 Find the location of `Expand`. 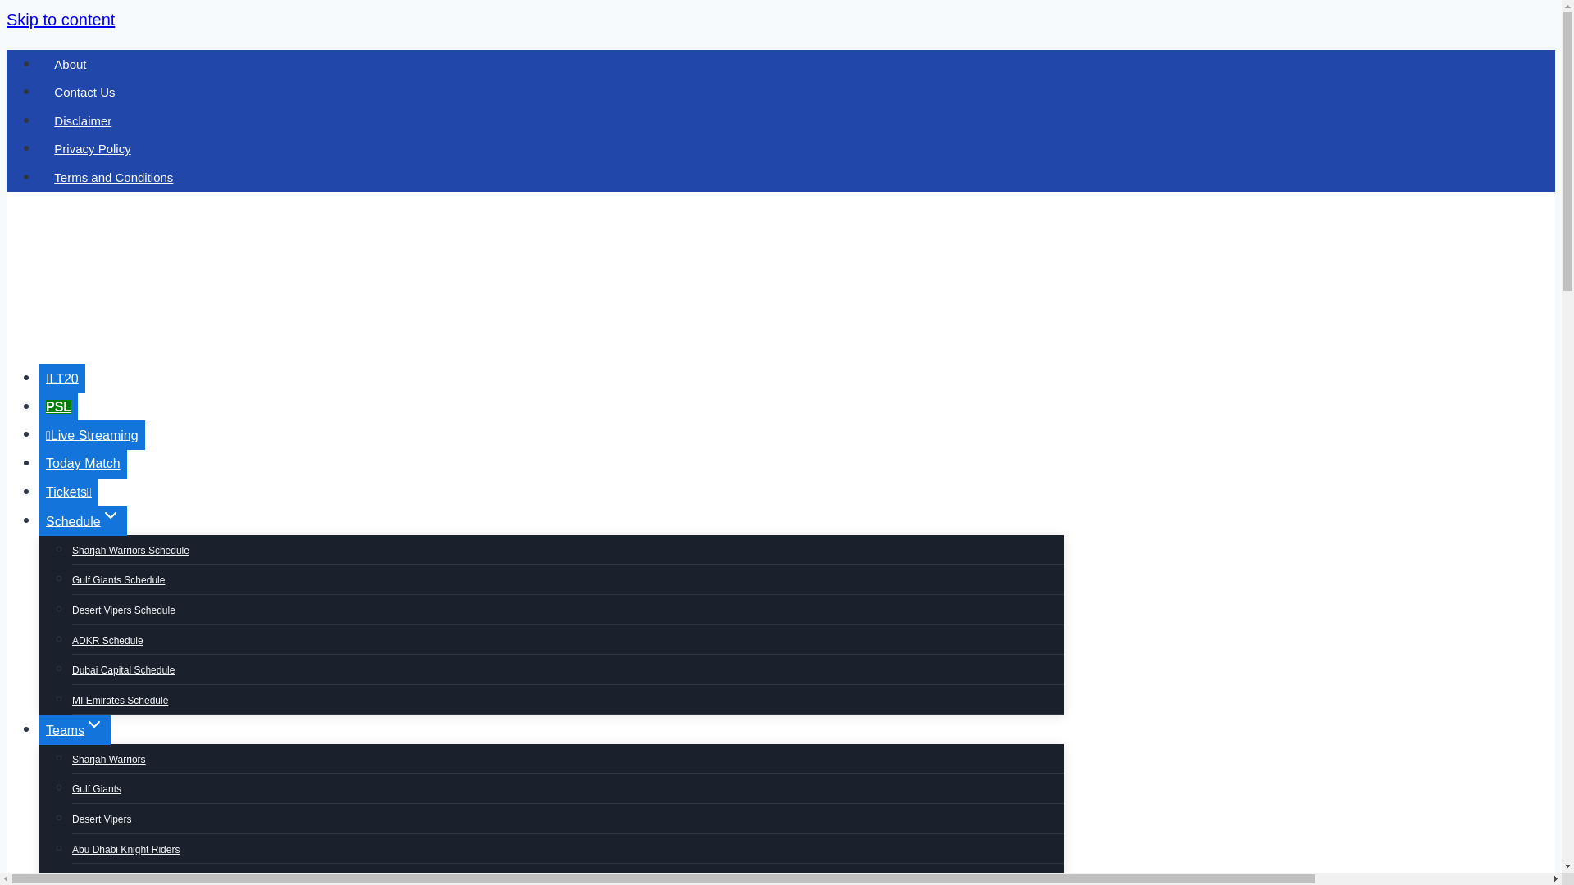

Expand is located at coordinates (93, 724).